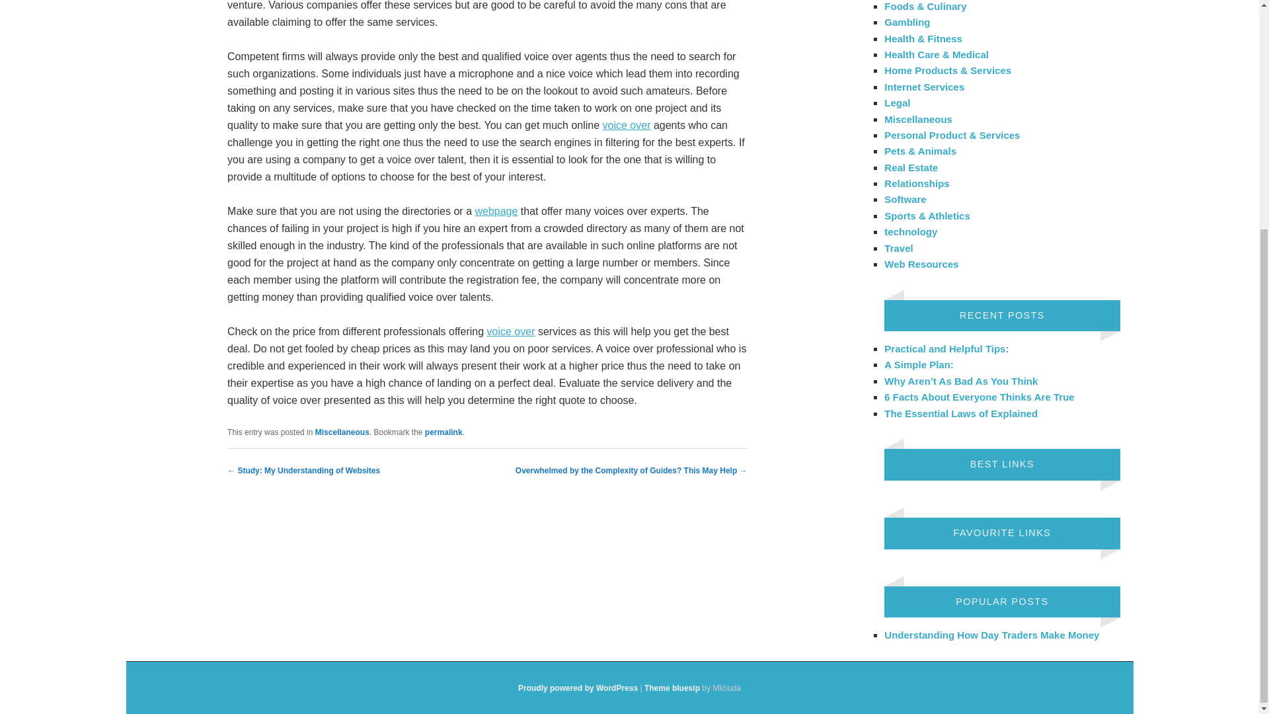 The height and width of the screenshot is (714, 1269). Describe the element at coordinates (512, 331) in the screenshot. I see `voice over` at that location.